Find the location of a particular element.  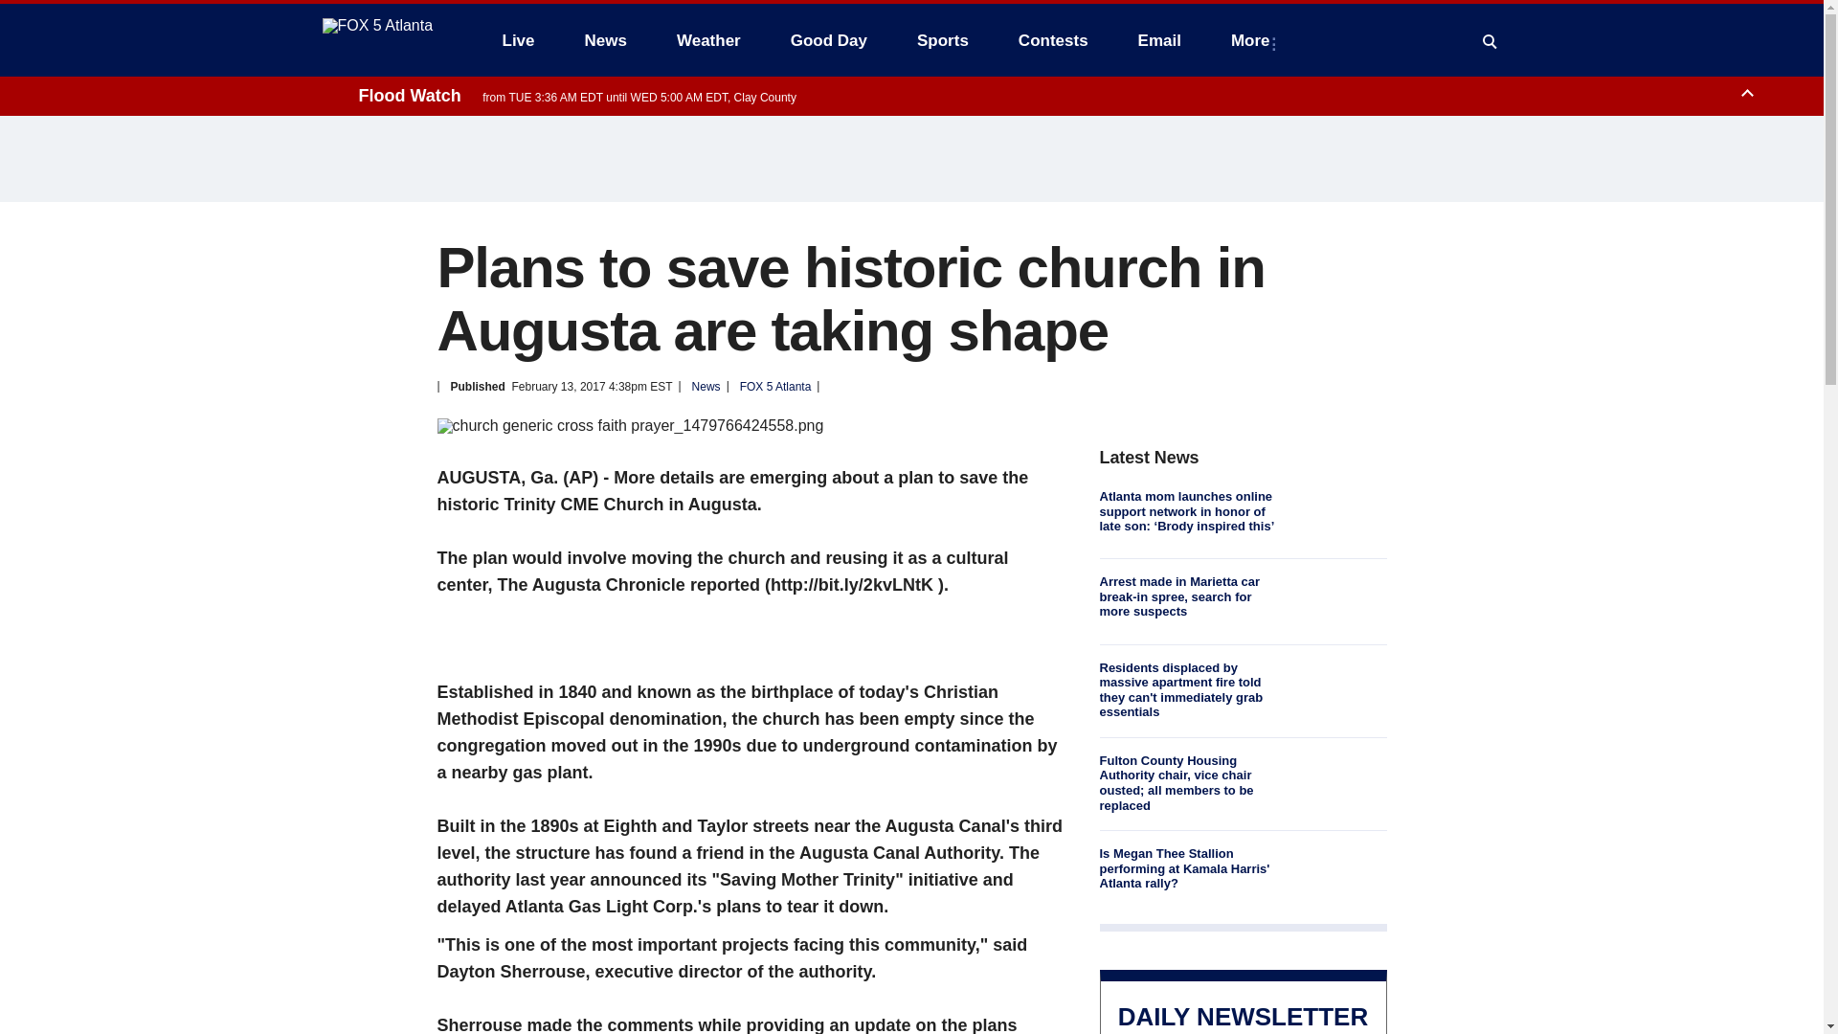

Weather is located at coordinates (708, 40).